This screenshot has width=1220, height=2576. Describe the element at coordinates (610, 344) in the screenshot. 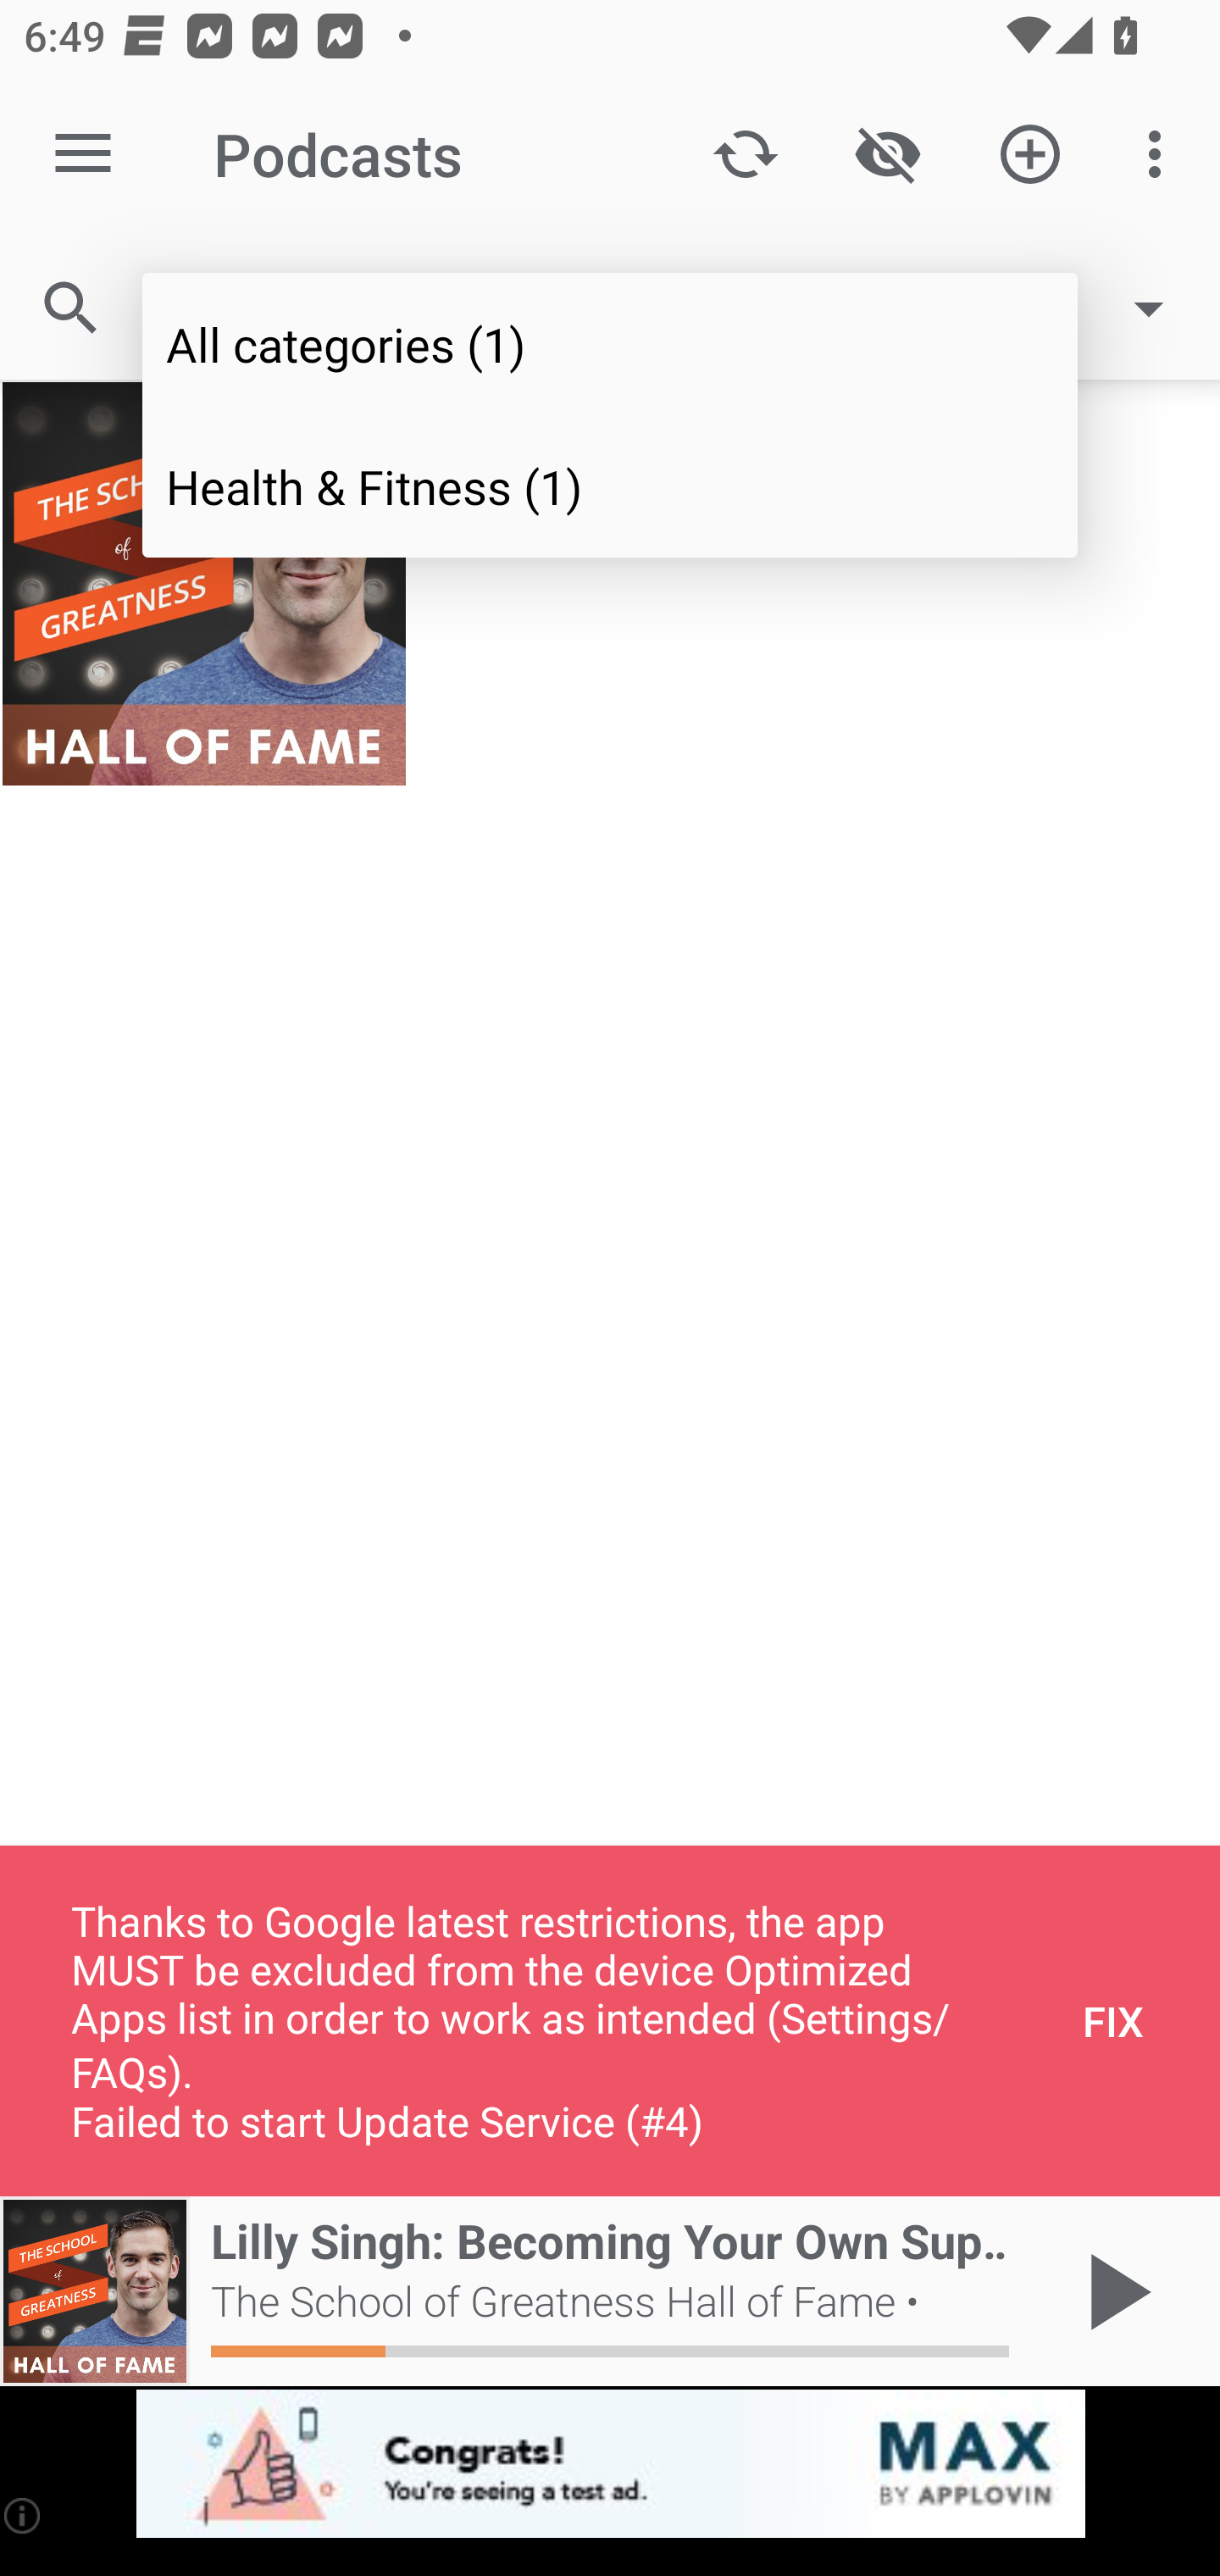

I see `All categories (1)` at that location.